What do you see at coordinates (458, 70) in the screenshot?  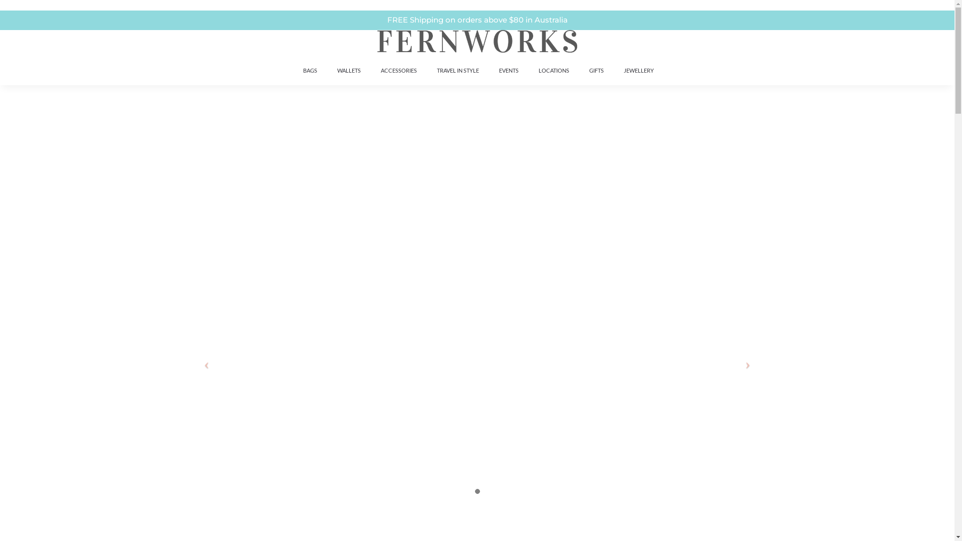 I see `TRAVEL IN STYLE` at bounding box center [458, 70].